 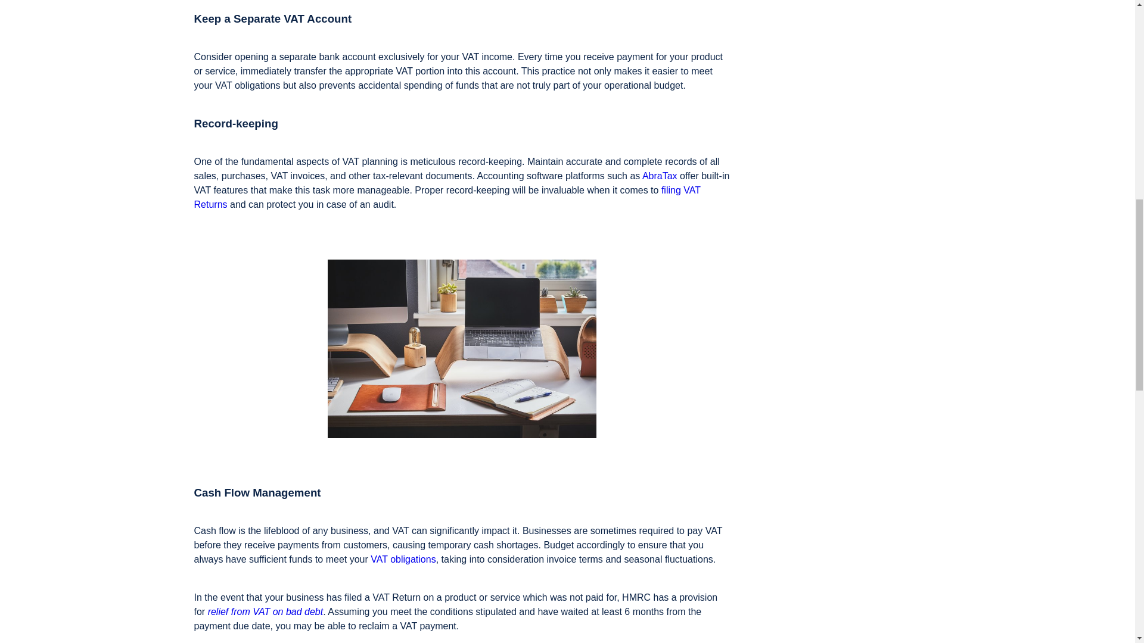 I want to click on relief from VAT on bad debt, so click(x=266, y=611).